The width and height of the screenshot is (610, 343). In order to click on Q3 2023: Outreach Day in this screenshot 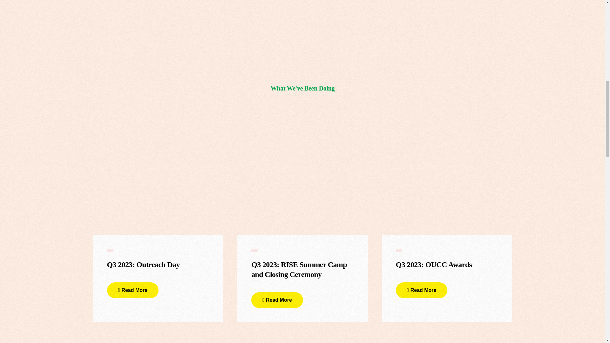, I will do `click(143, 260)`.